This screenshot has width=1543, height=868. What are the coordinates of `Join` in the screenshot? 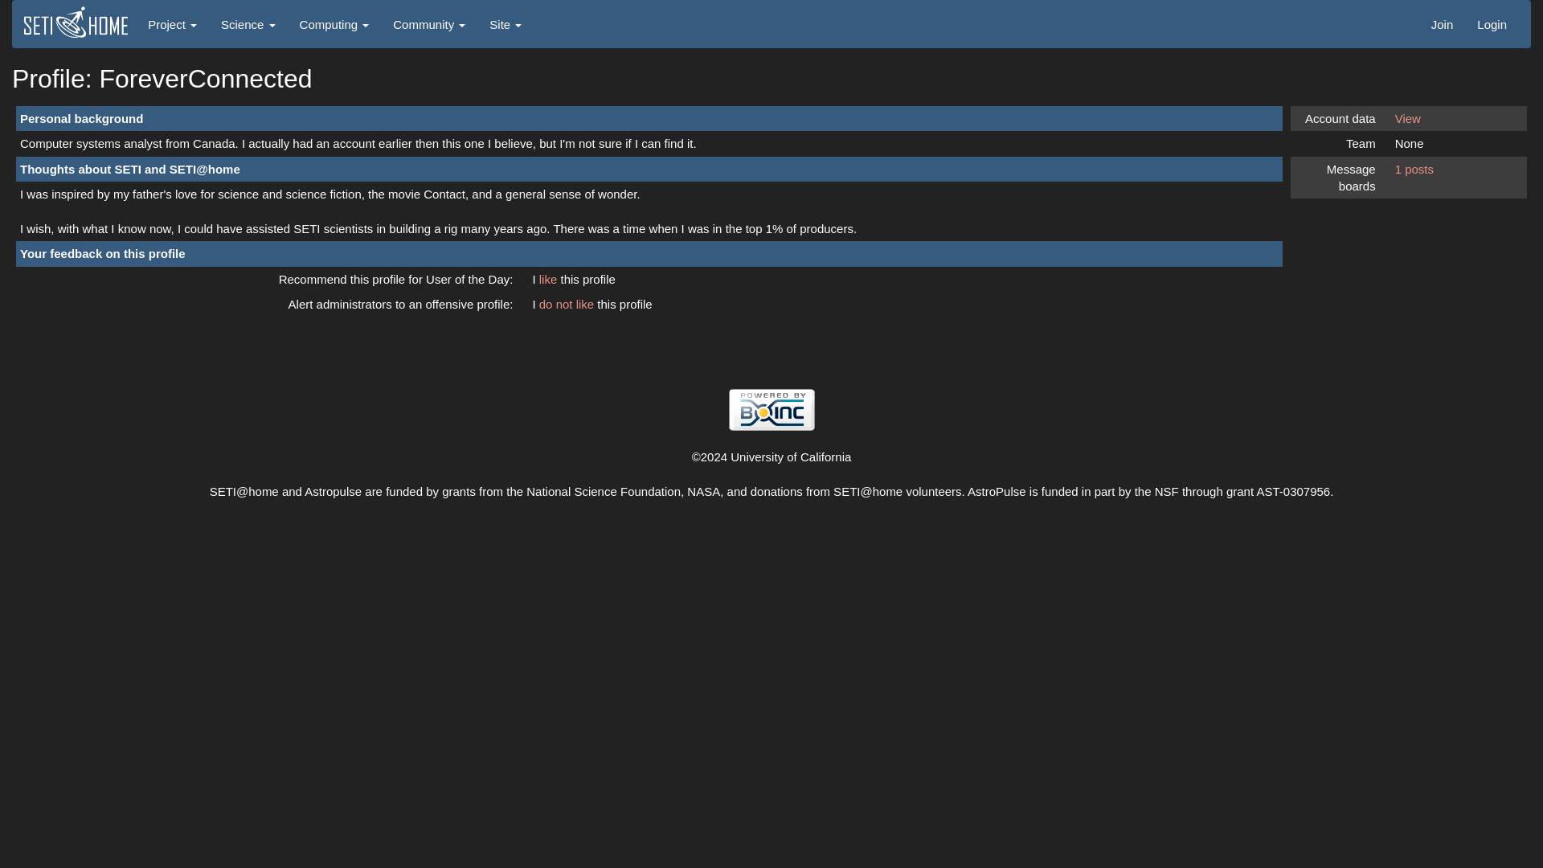 It's located at (1443, 24).